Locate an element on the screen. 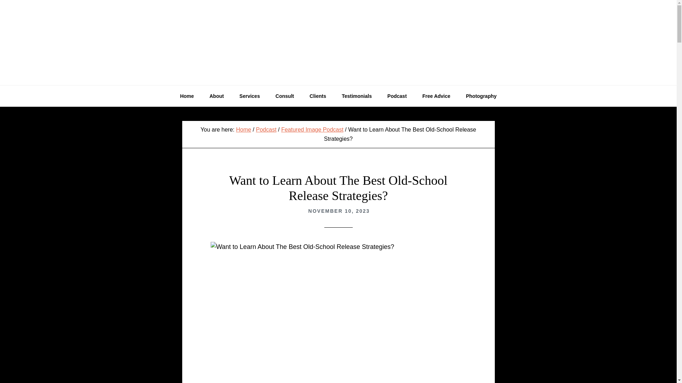 Image resolution: width=682 pixels, height=383 pixels. Testimonials is located at coordinates (357, 96).